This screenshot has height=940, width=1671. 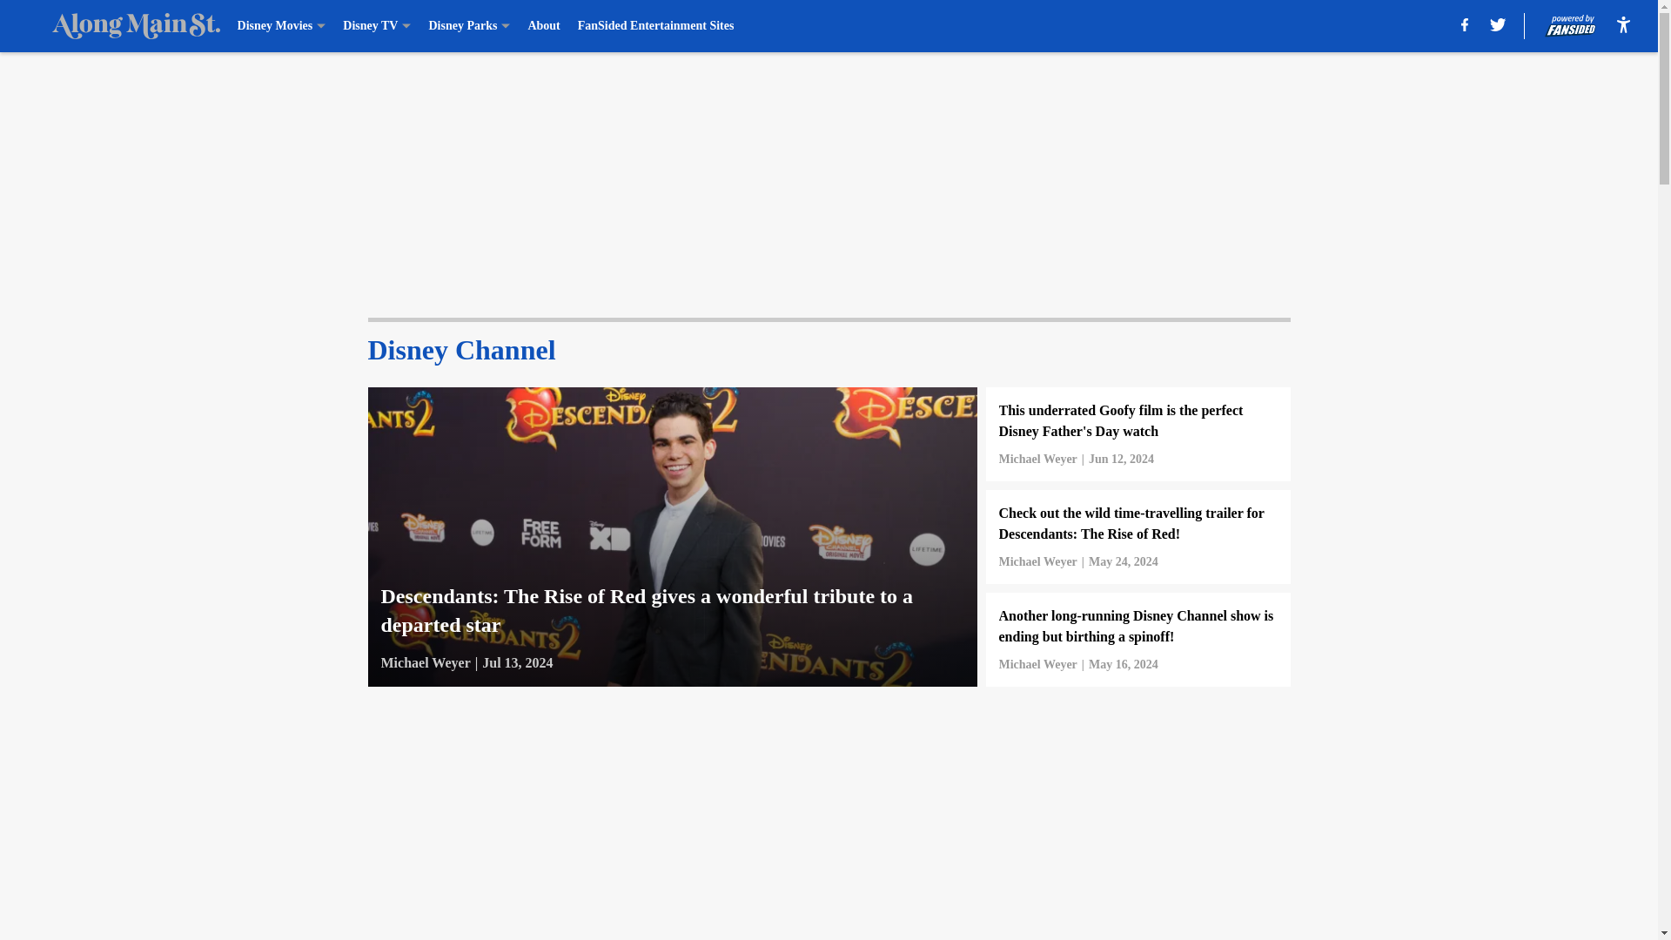 What do you see at coordinates (468, 26) in the screenshot?
I see `Disney Parks` at bounding box center [468, 26].